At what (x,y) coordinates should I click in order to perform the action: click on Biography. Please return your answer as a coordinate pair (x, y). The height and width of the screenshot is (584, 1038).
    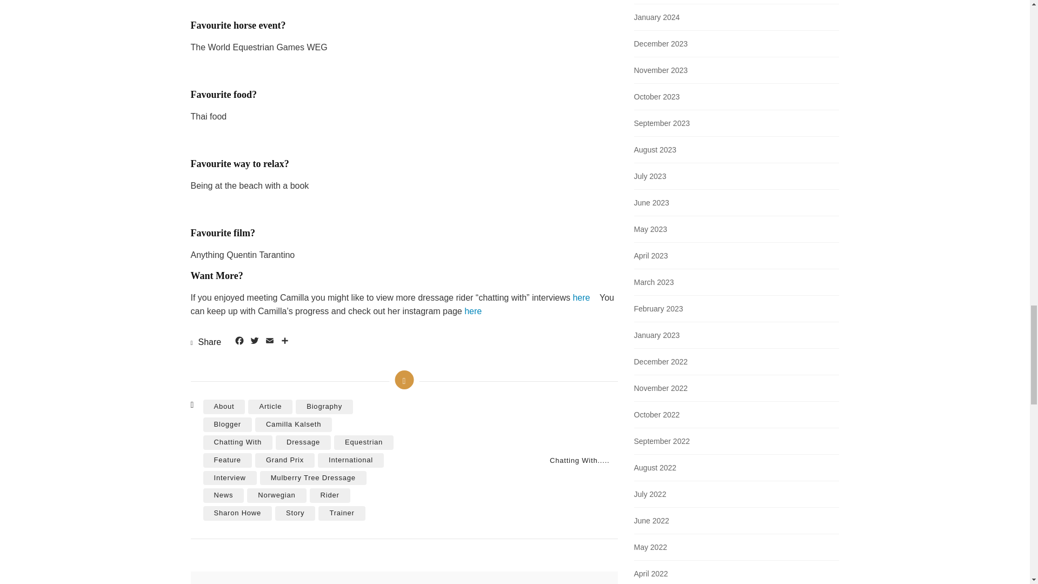
    Looking at the image, I should click on (324, 407).